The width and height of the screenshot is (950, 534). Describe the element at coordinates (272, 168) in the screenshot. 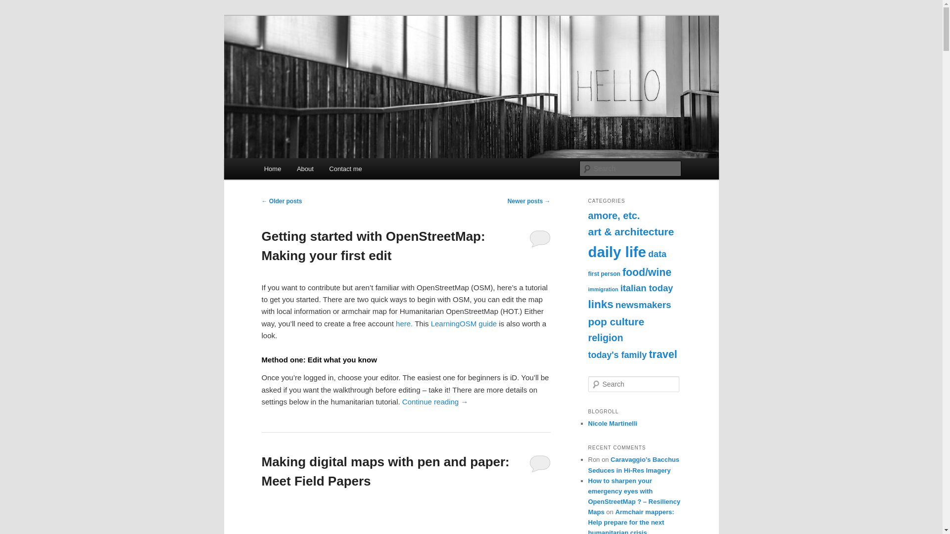

I see `Home` at that location.